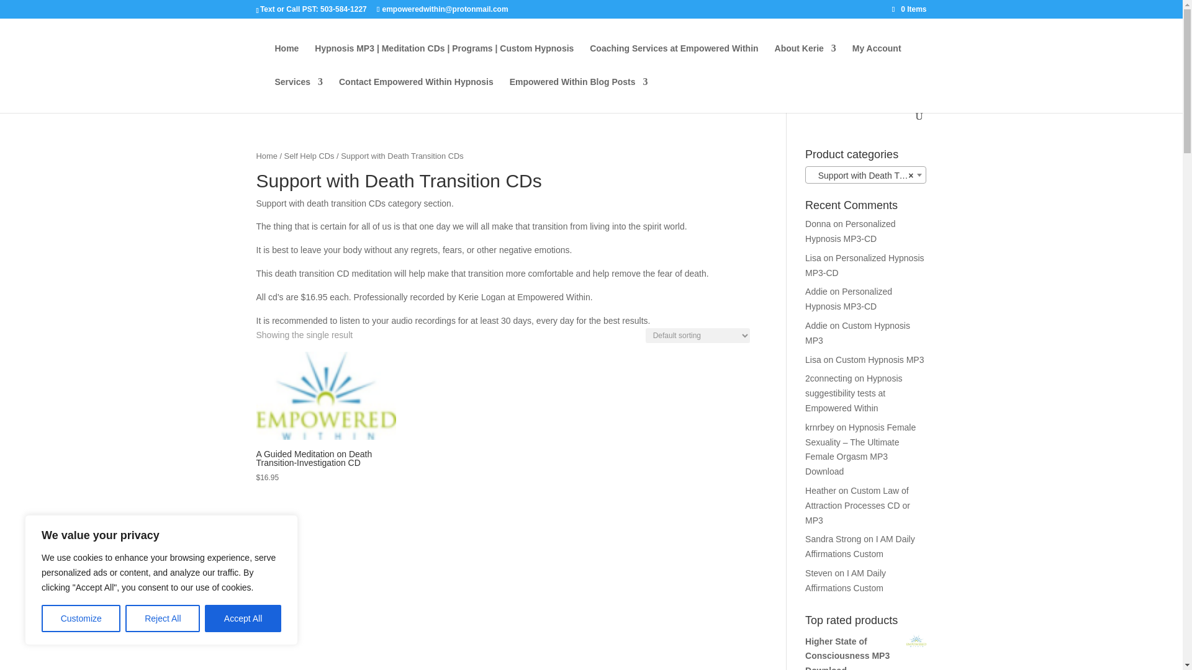 This screenshot has width=1192, height=670. I want to click on Services, so click(298, 94).